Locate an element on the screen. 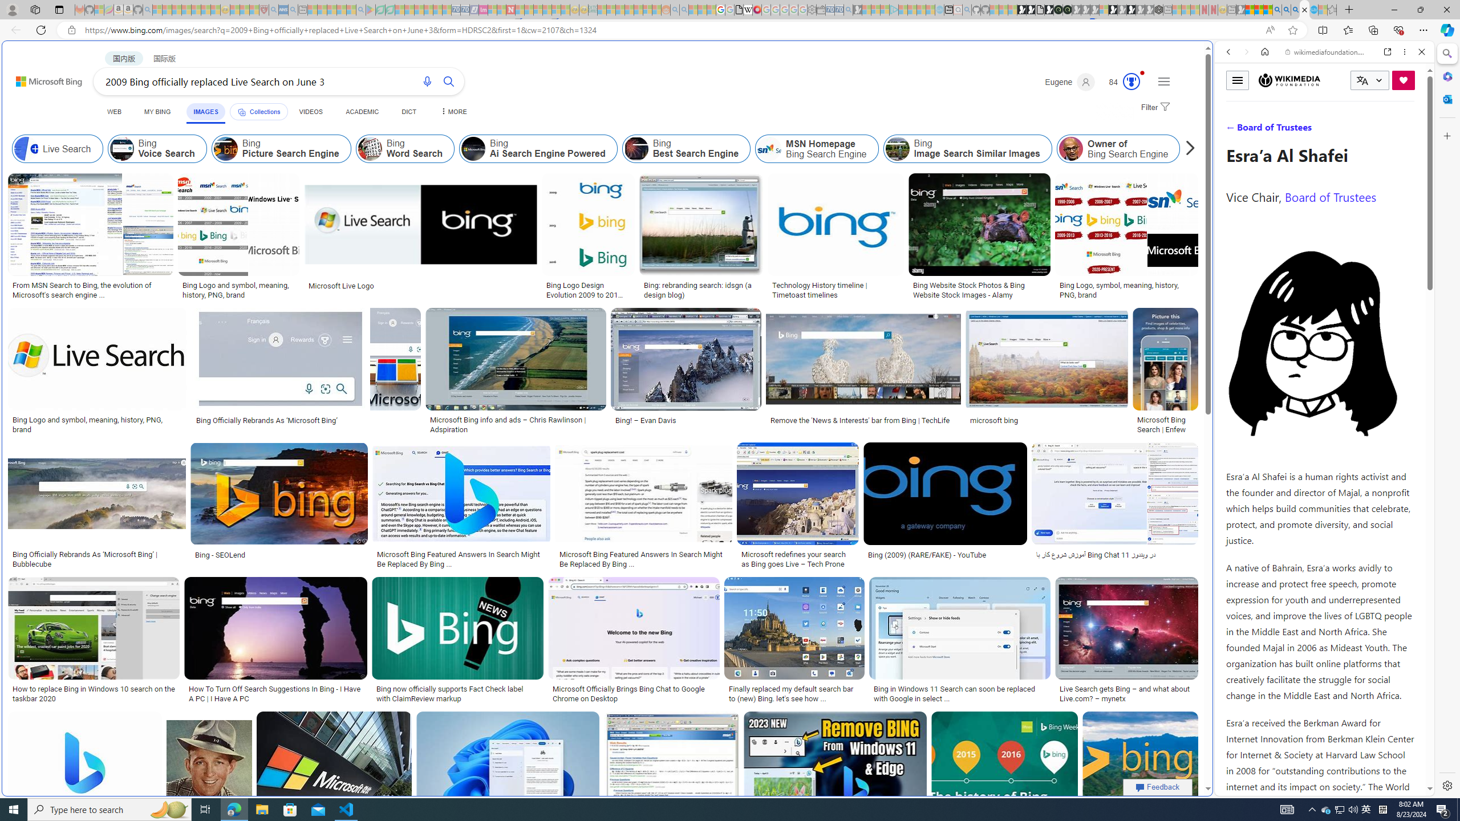  Search Filter, Search Tools is located at coordinates (1354, 130).